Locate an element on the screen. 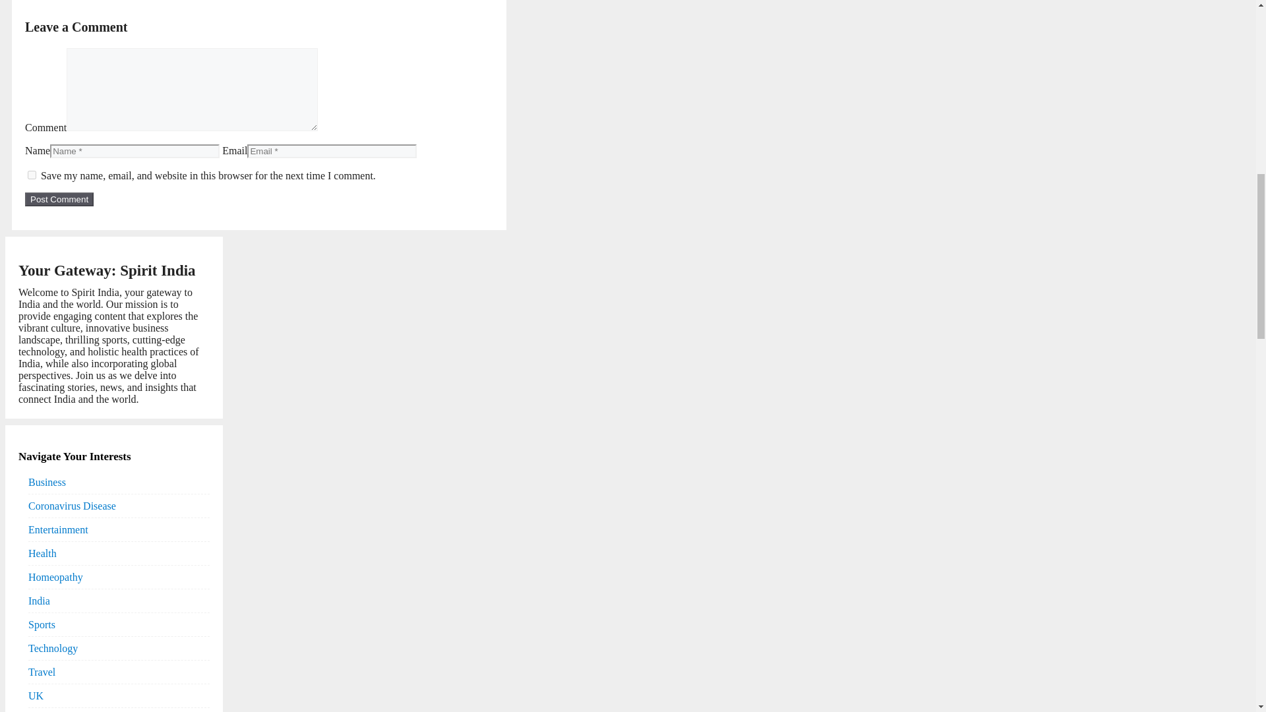 The image size is (1266, 712). Entertainment is located at coordinates (58, 529).